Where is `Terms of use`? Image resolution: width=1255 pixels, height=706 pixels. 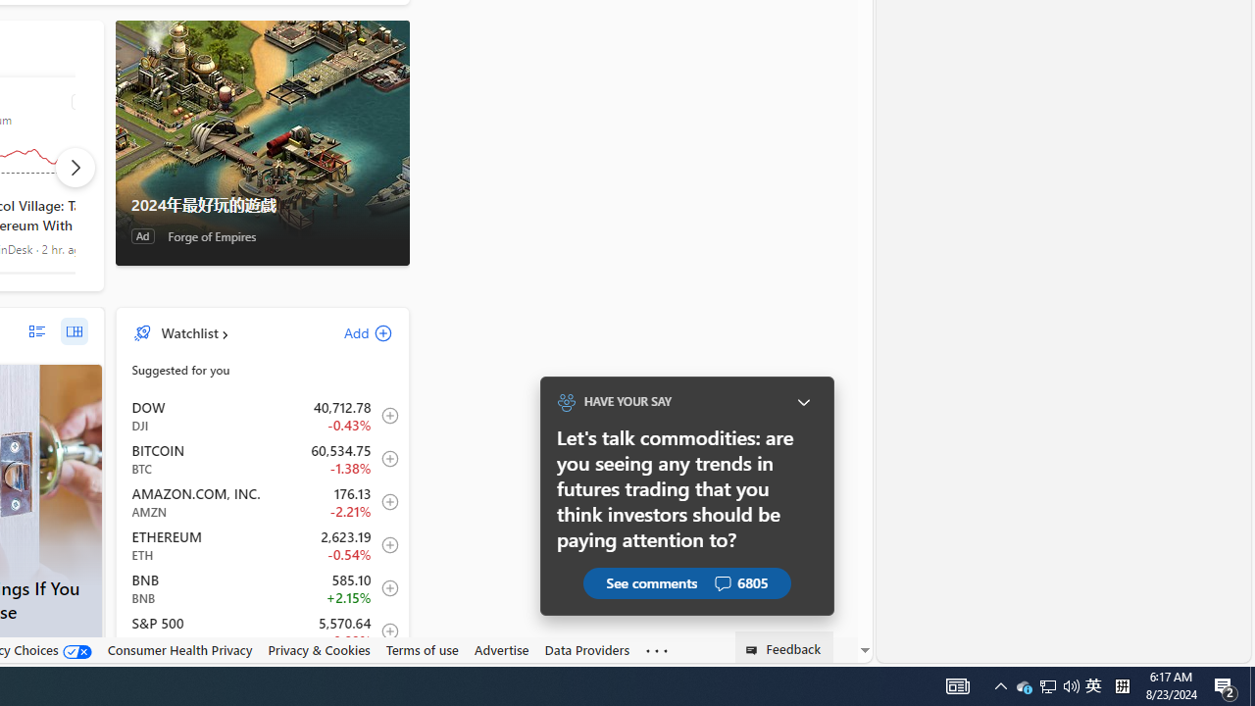 Terms of use is located at coordinates (422, 650).